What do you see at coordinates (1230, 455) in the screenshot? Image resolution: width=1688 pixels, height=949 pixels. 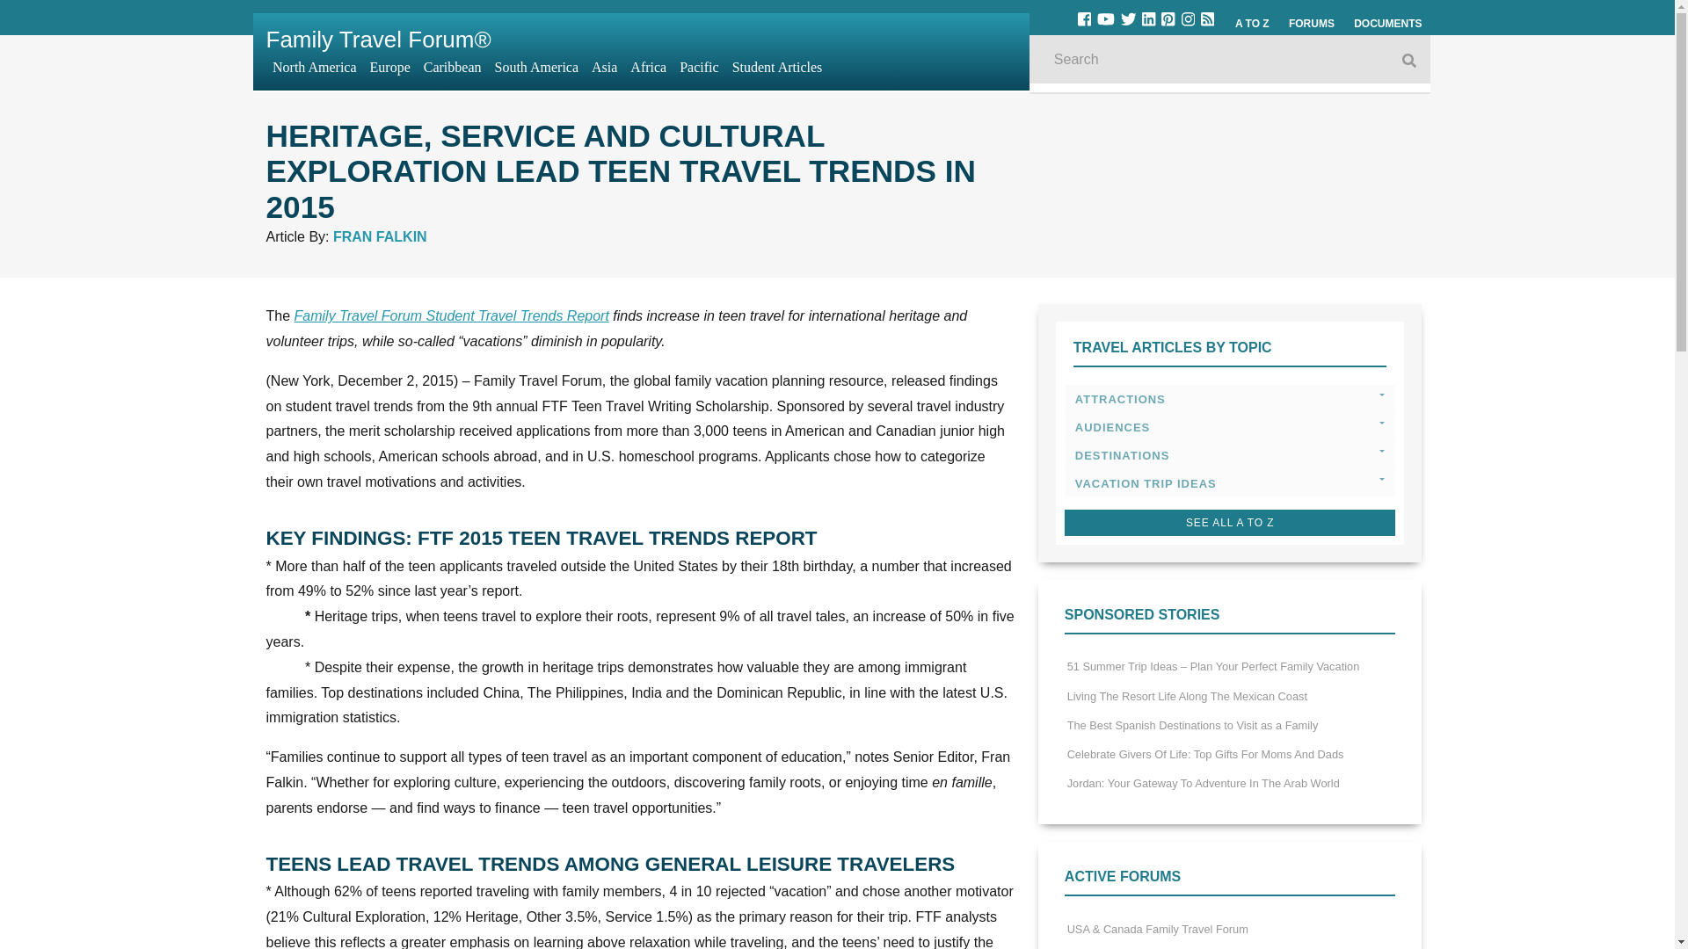 I see `DESTINATIONS` at bounding box center [1230, 455].